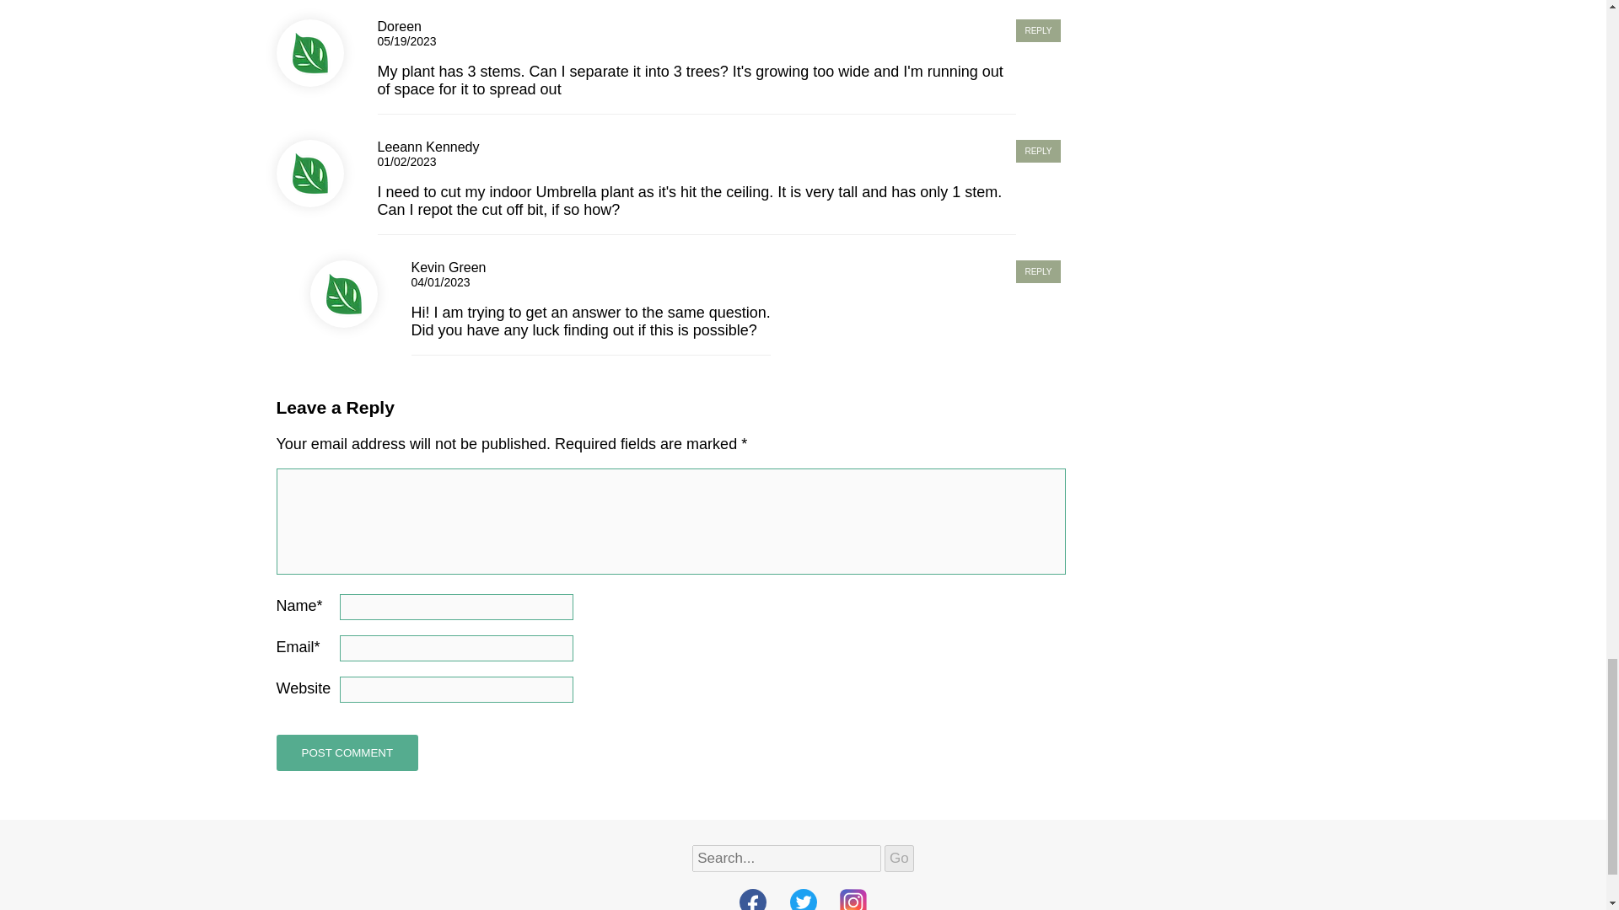 This screenshot has width=1619, height=910. What do you see at coordinates (786, 858) in the screenshot?
I see `3 characters minimum` at bounding box center [786, 858].